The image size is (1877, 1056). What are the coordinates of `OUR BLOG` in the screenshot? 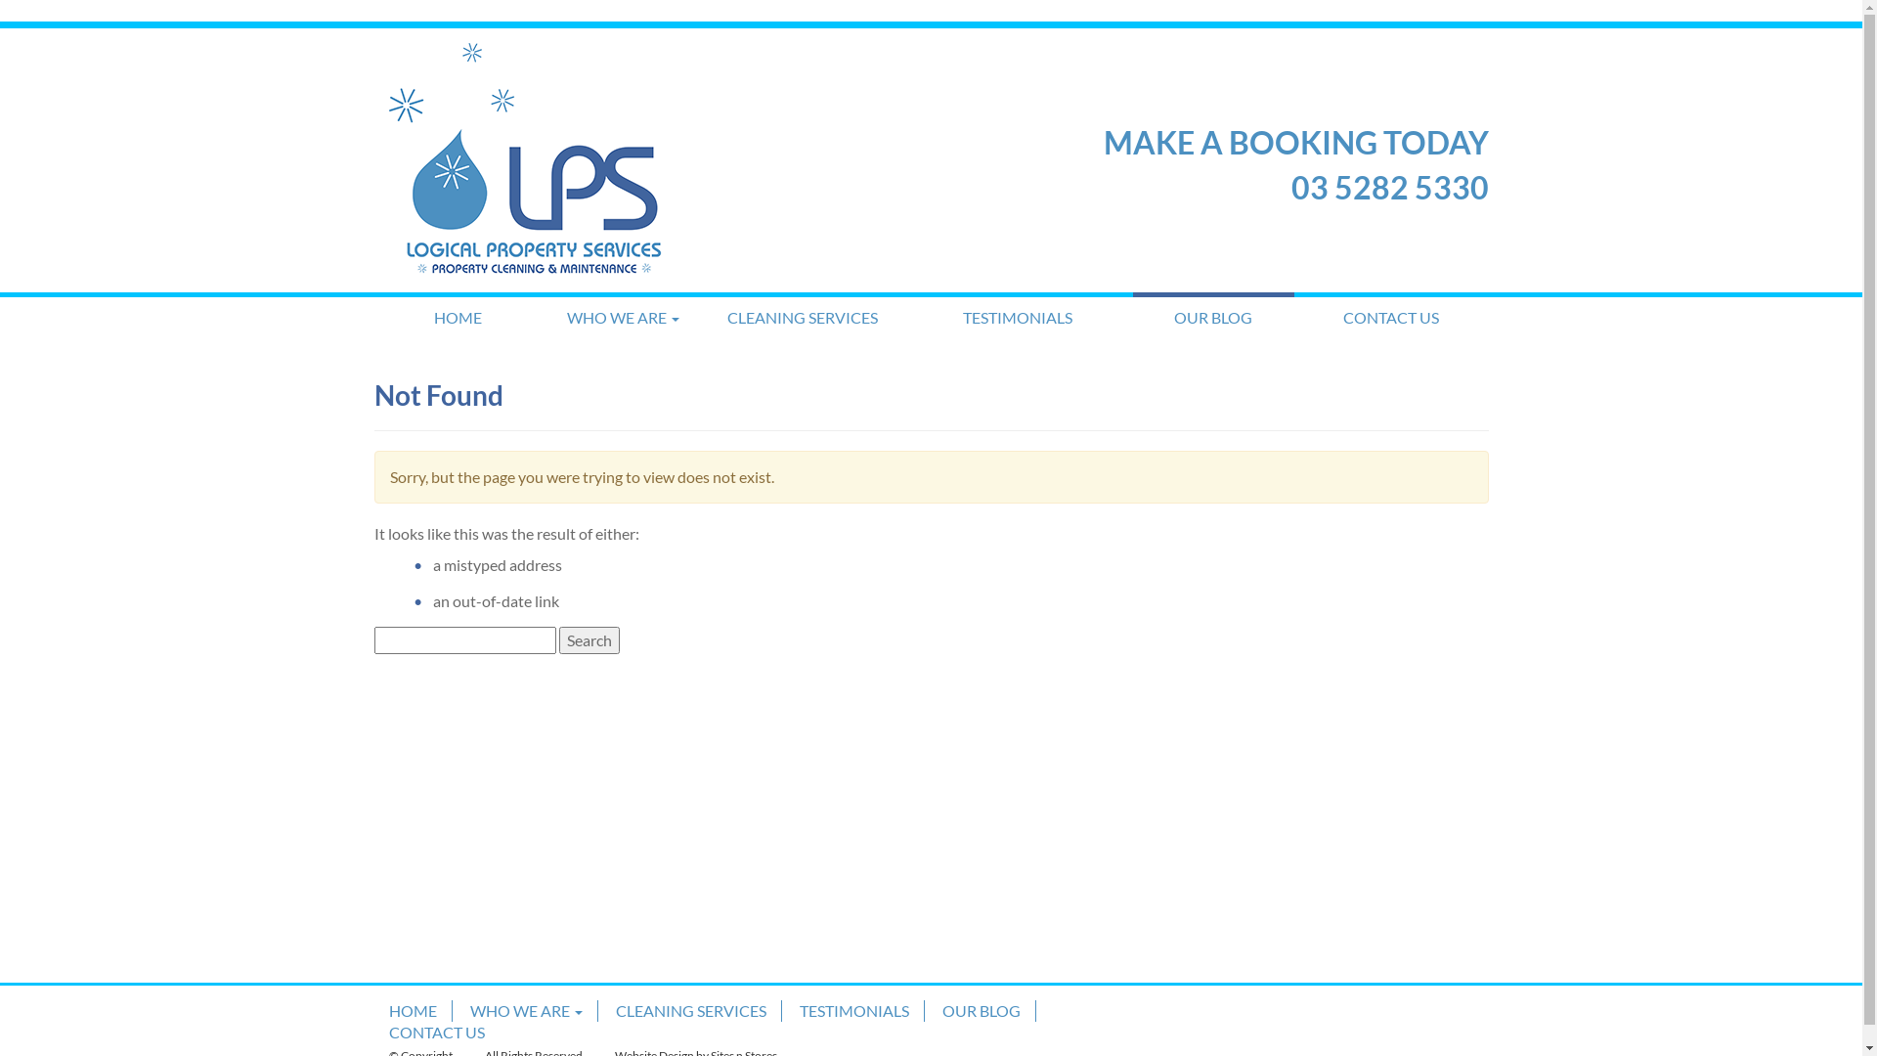 It's located at (981, 1011).